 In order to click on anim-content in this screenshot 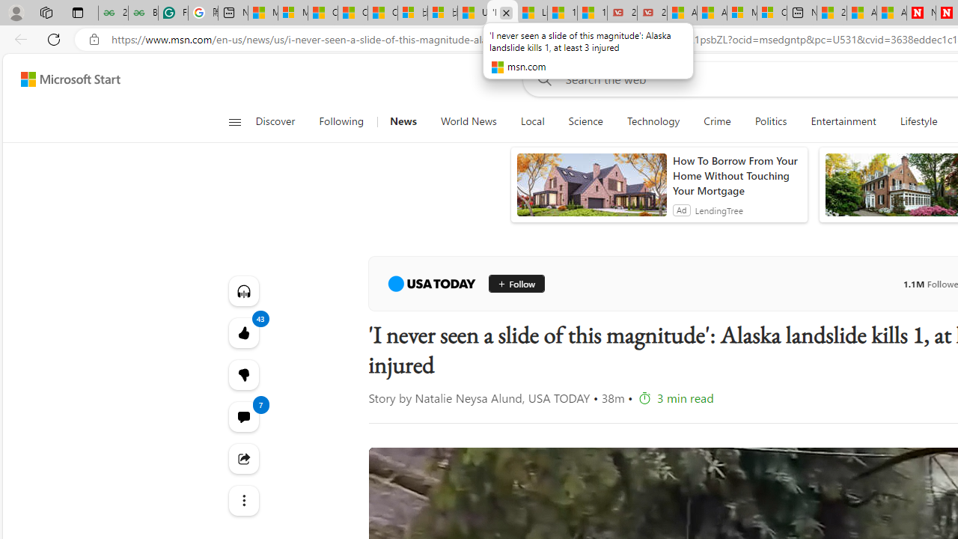, I will do `click(591, 191)`.